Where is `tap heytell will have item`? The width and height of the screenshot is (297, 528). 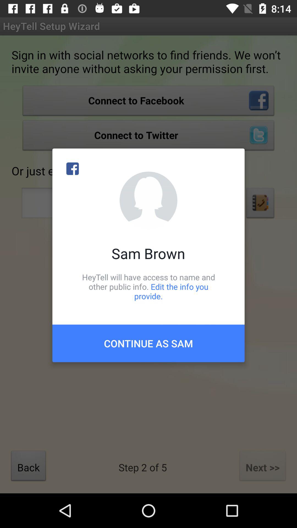 tap heytell will have item is located at coordinates (148, 287).